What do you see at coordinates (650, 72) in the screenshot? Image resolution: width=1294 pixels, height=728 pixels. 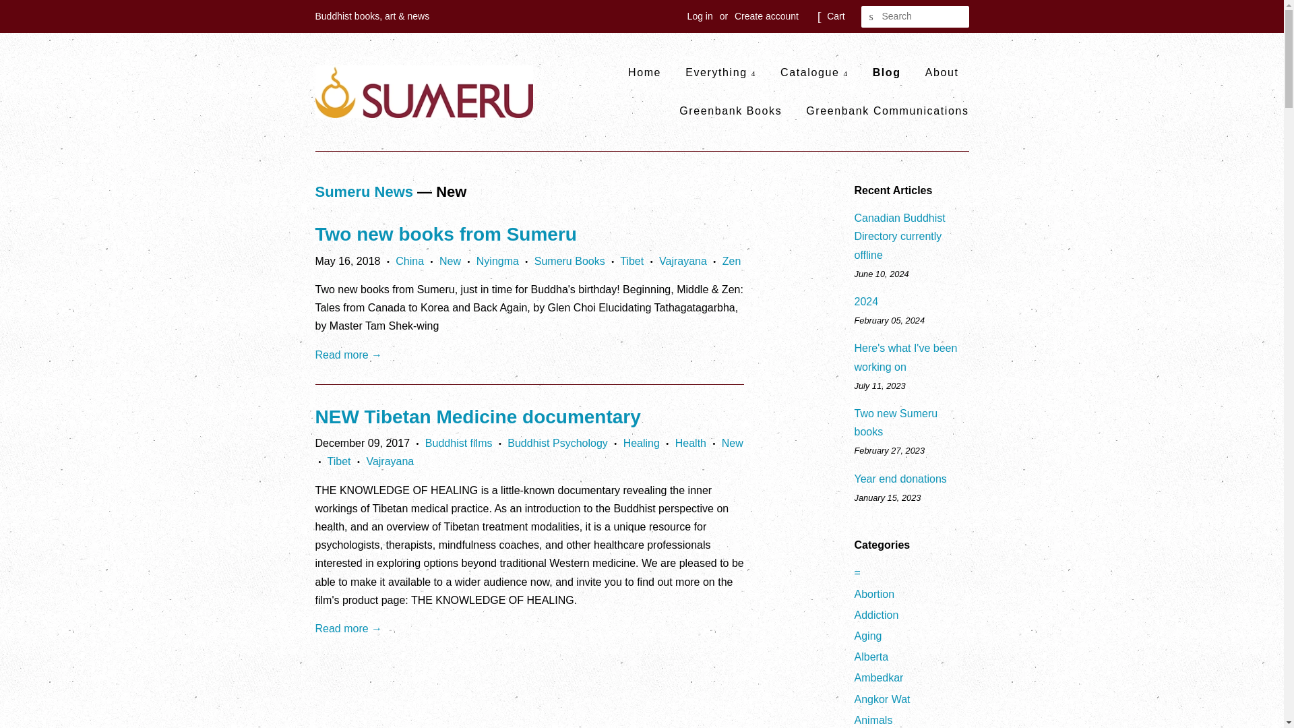 I see `Home` at bounding box center [650, 72].